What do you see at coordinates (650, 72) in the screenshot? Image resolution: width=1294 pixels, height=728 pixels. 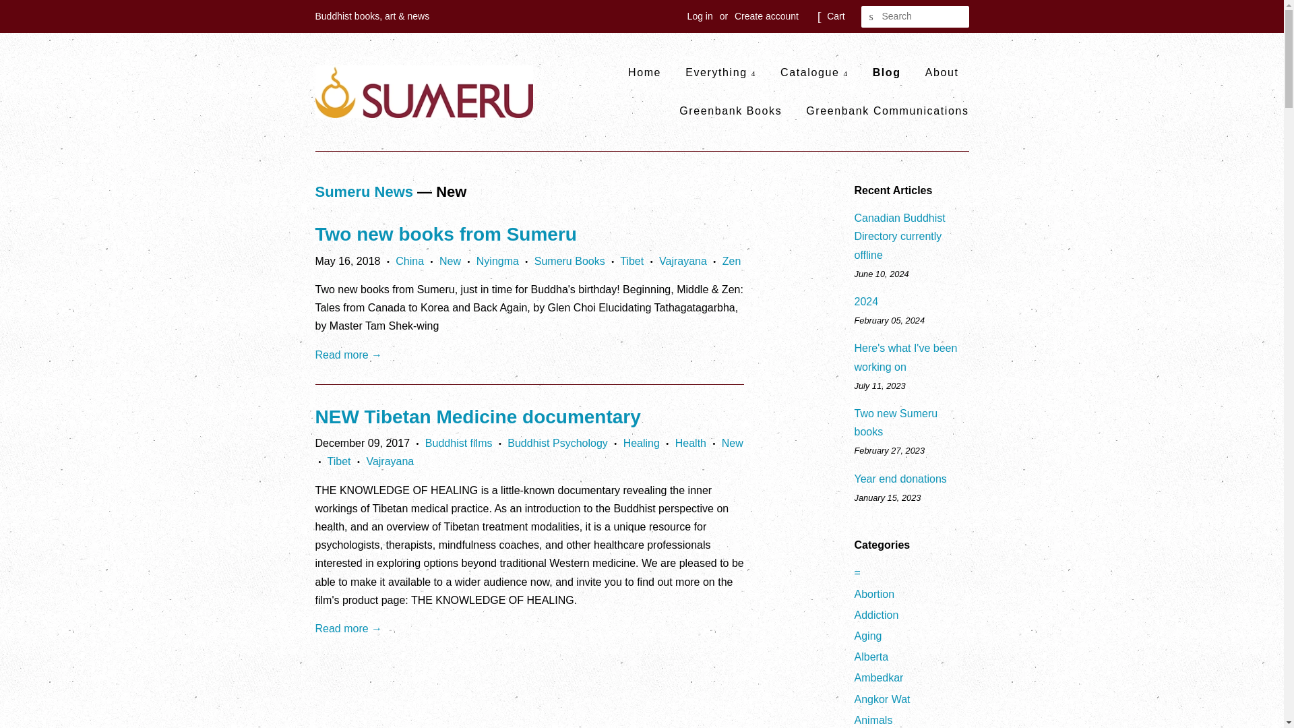 I see `Home` at bounding box center [650, 72].